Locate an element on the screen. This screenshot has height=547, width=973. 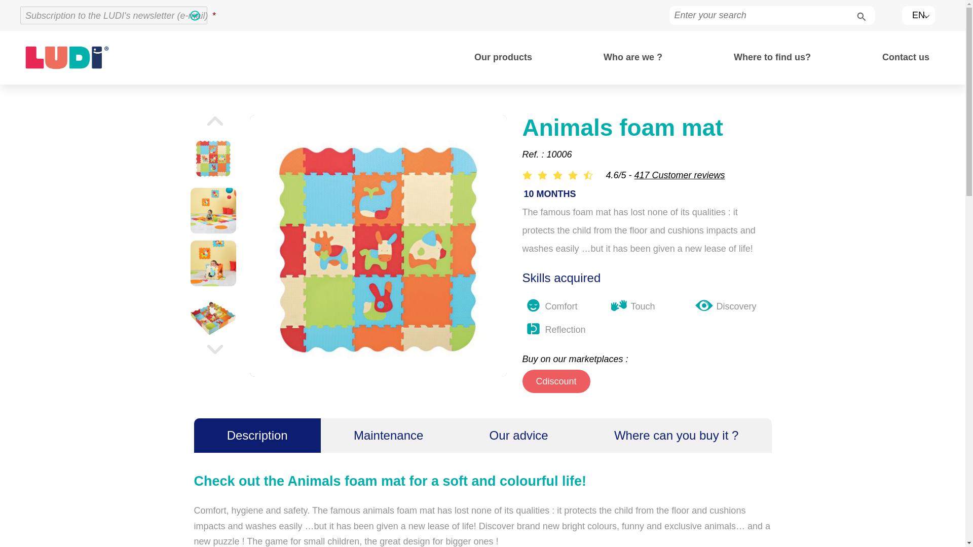
Contact us is located at coordinates (906, 57).